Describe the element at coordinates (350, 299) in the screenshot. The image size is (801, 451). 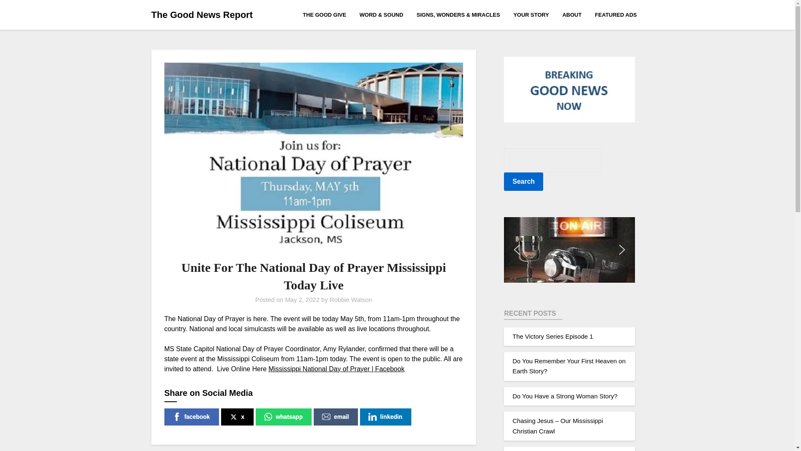
I see `Robbie Watson` at that location.